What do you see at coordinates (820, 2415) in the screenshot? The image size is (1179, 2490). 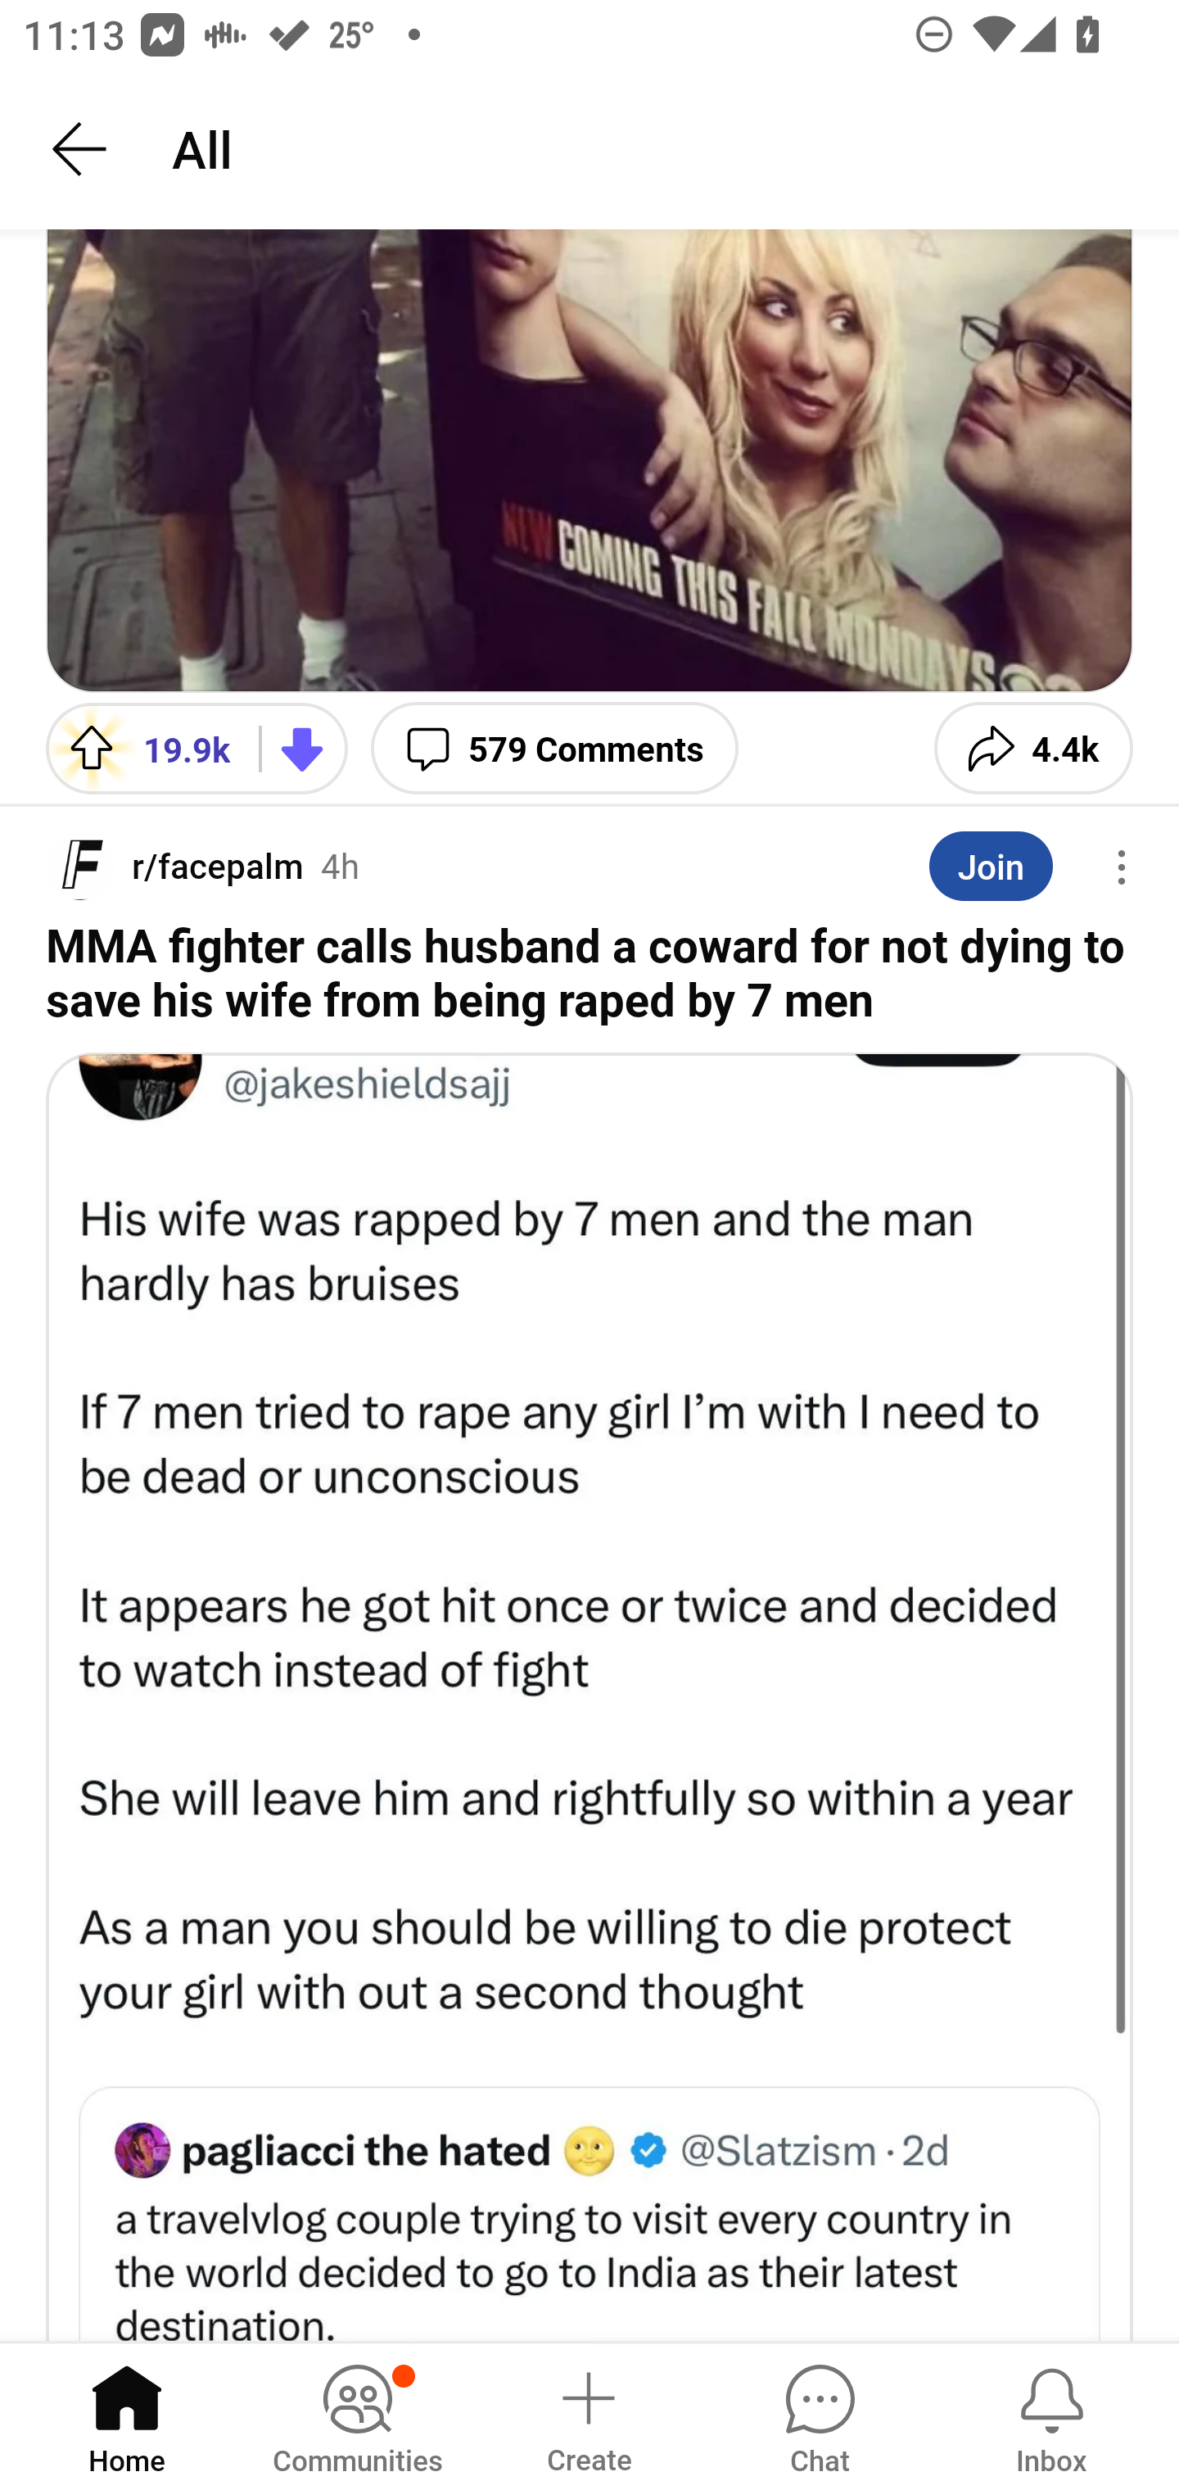 I see `Chat` at bounding box center [820, 2415].